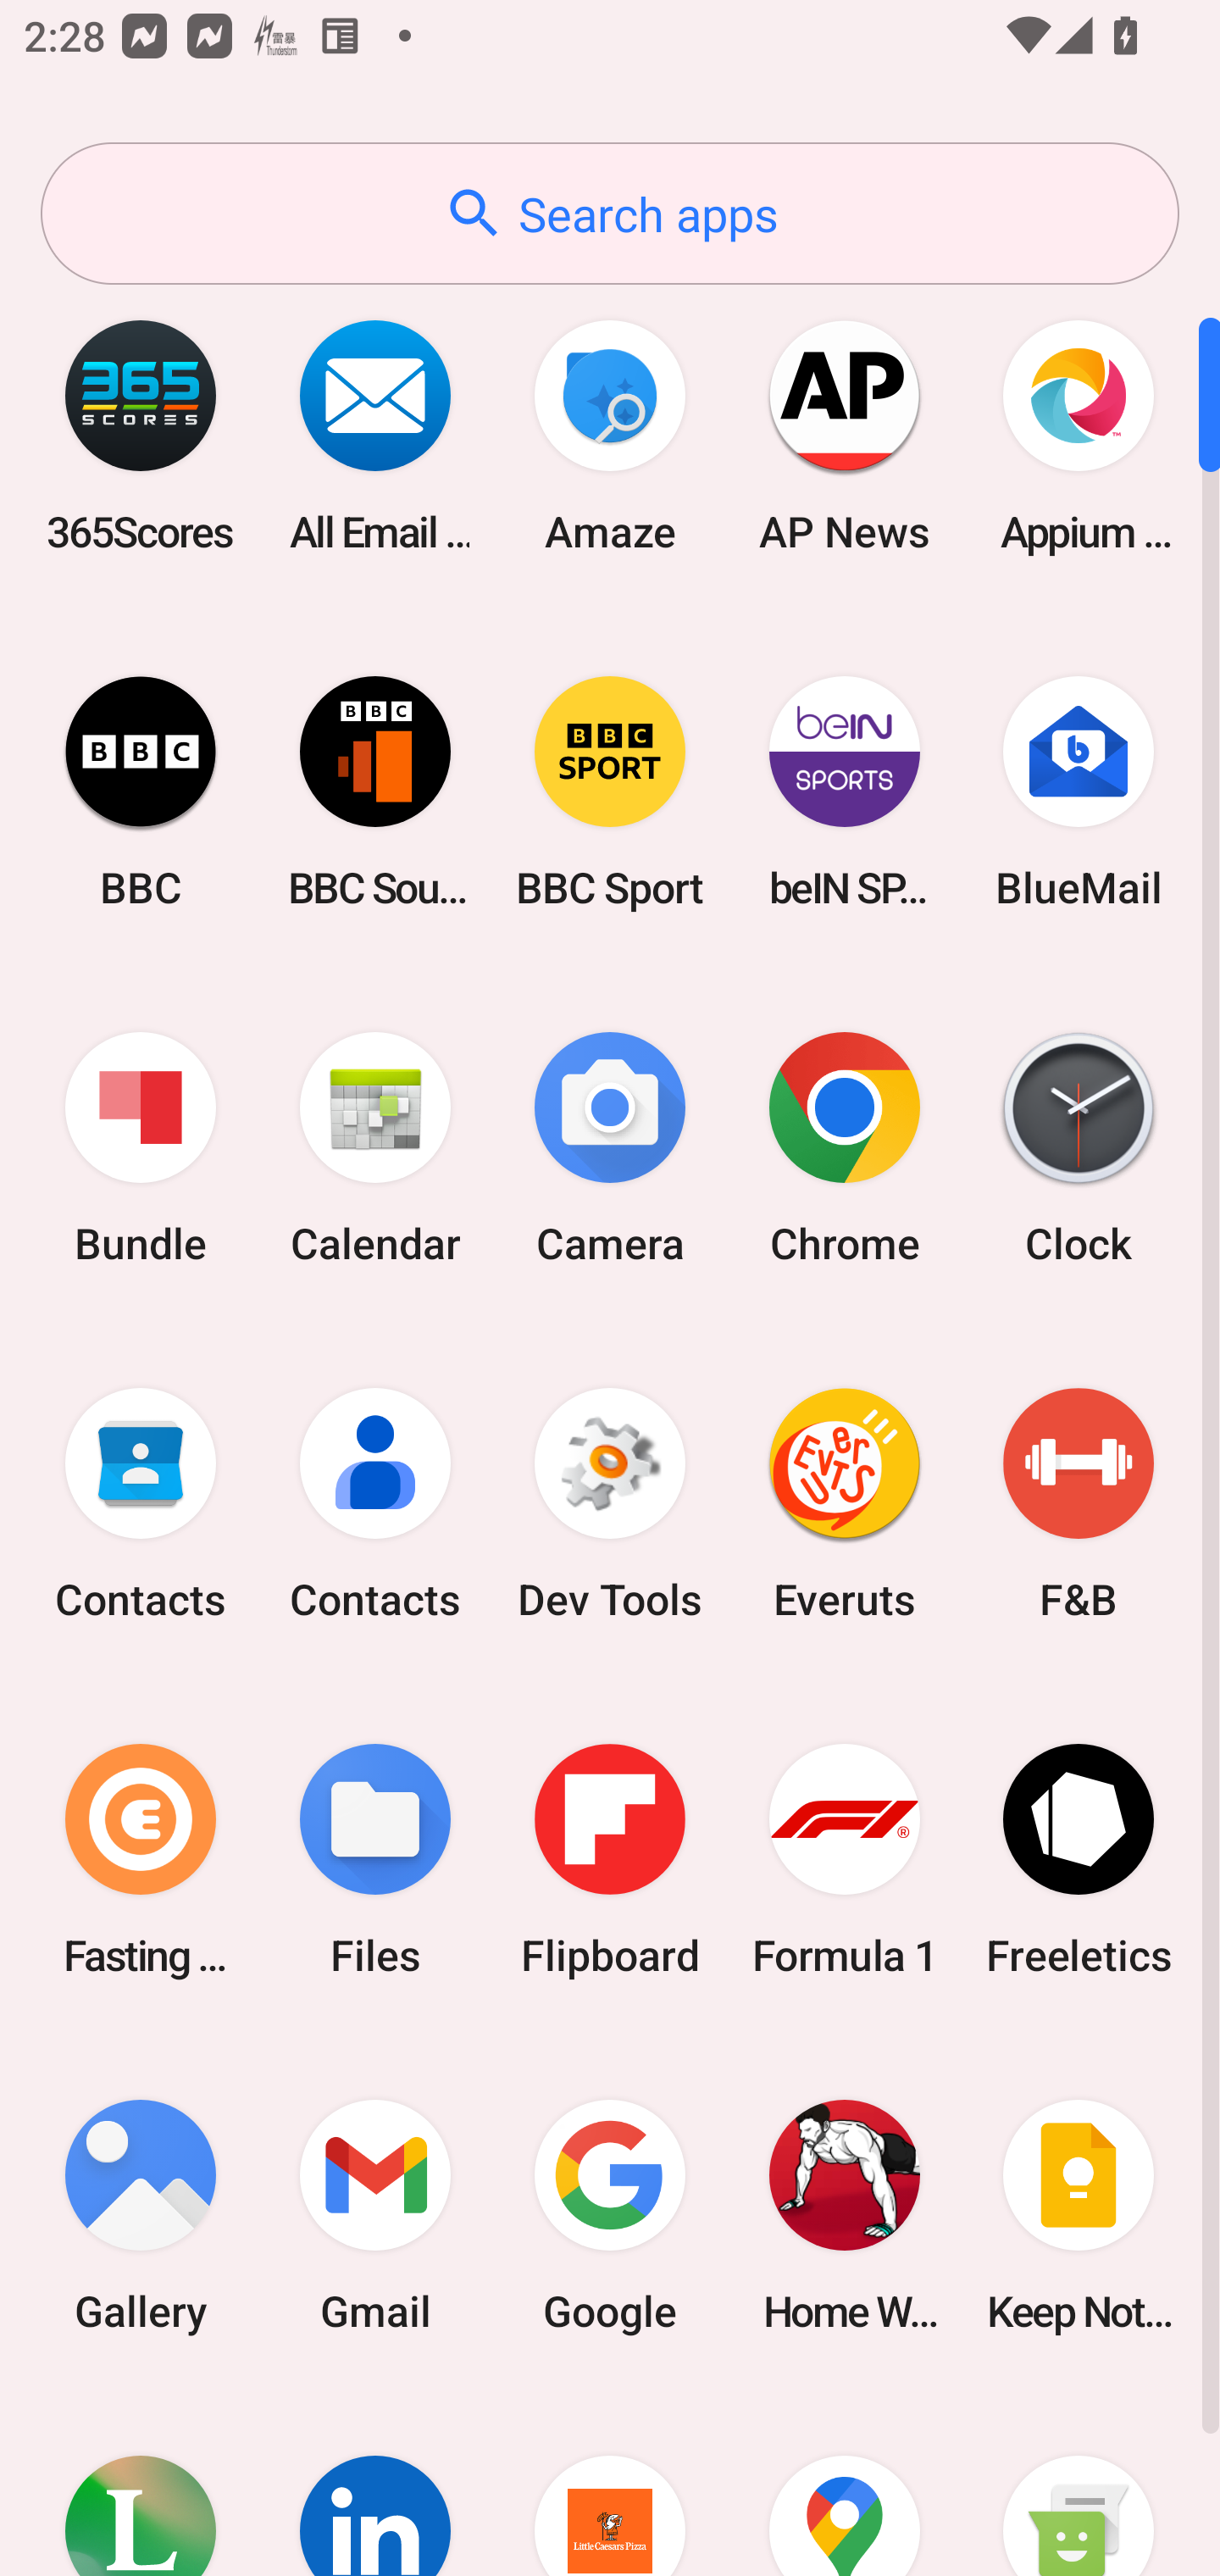 The width and height of the screenshot is (1220, 2576). I want to click on Camera, so click(610, 1149).